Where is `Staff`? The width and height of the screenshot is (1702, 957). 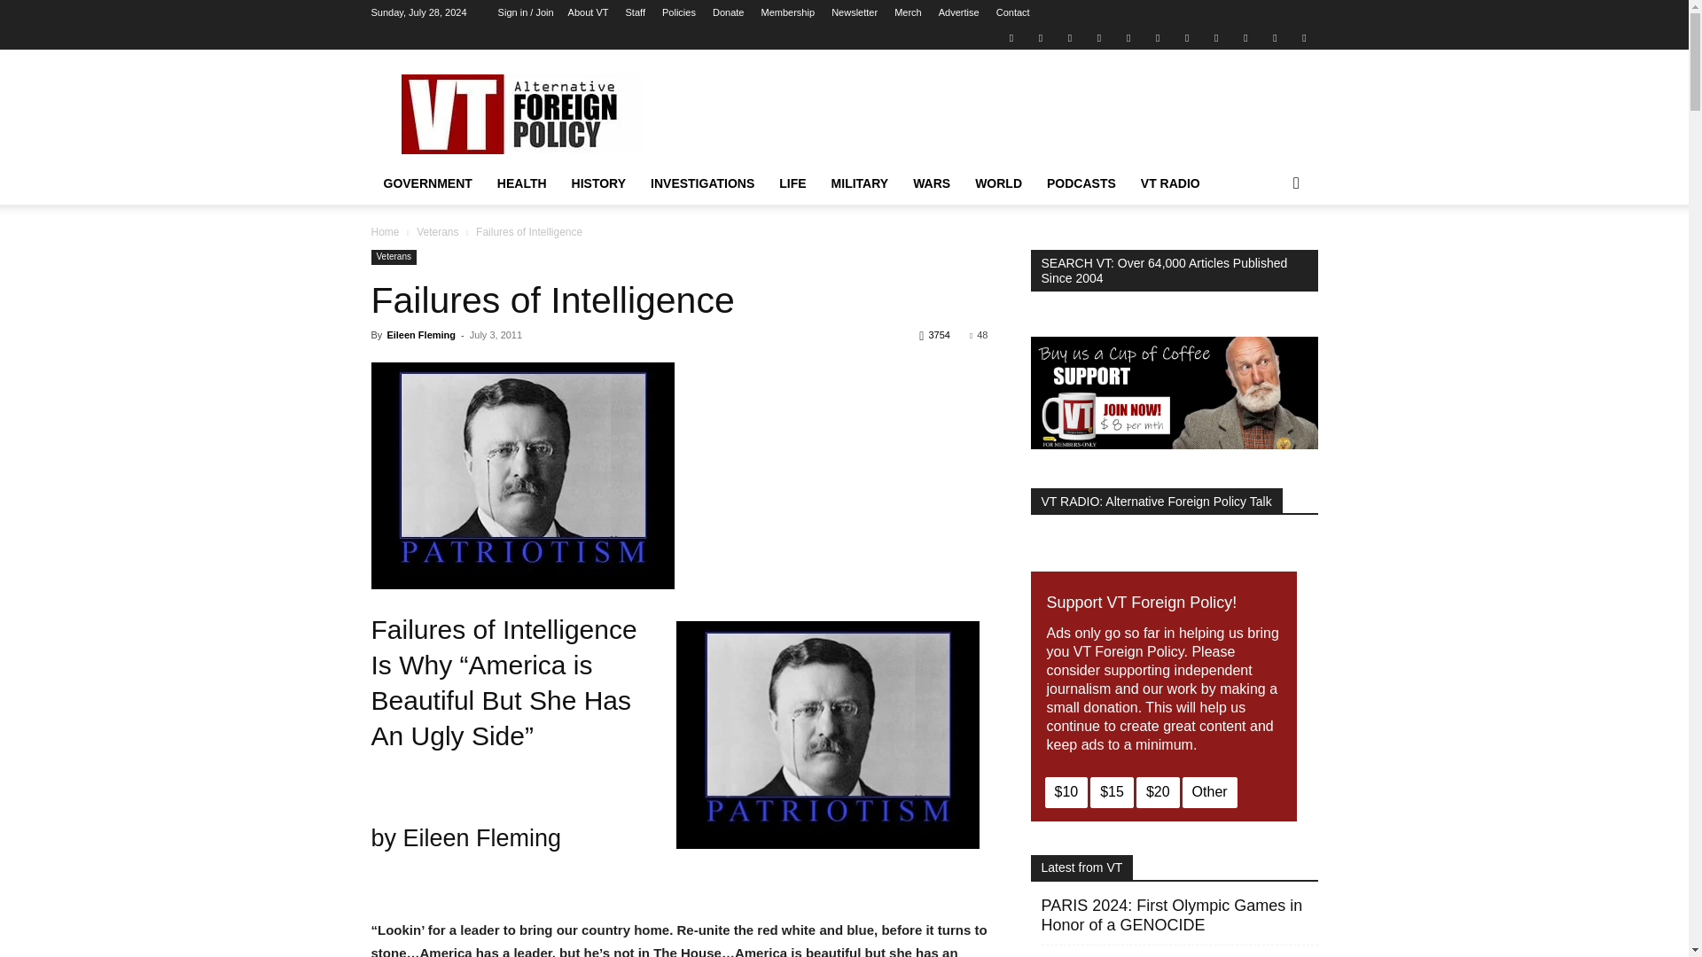
Staff is located at coordinates (635, 12).